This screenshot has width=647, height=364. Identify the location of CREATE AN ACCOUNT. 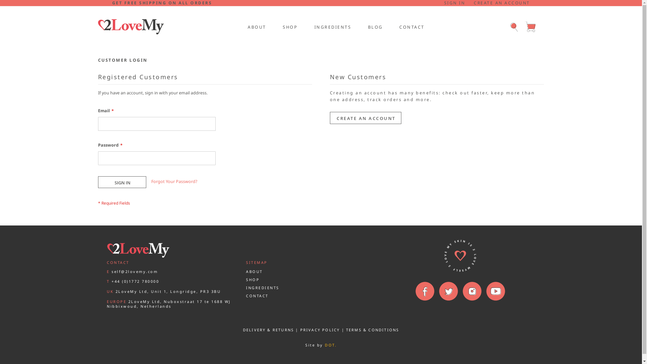
(502, 3).